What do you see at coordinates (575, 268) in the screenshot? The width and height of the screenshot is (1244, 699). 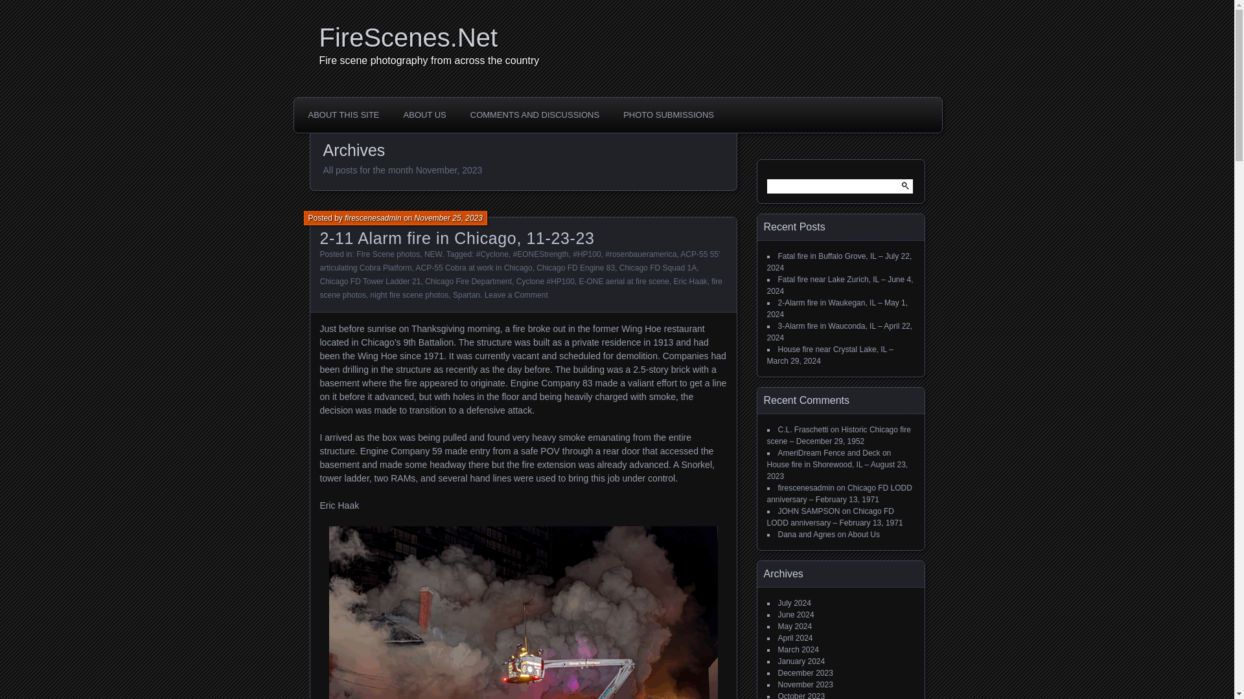 I see `Chicago FD Engine 83` at bounding box center [575, 268].